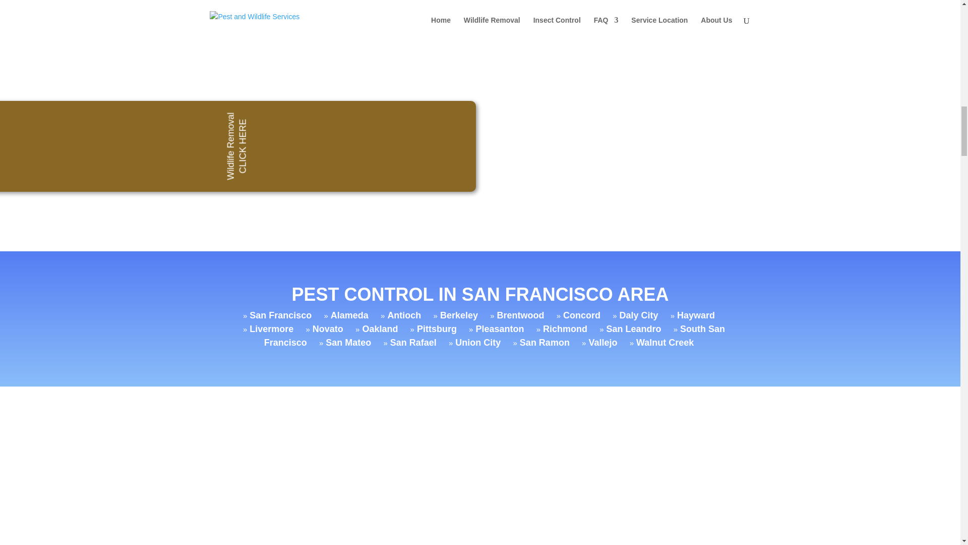  Describe the element at coordinates (638, 315) in the screenshot. I see `Daly City` at that location.